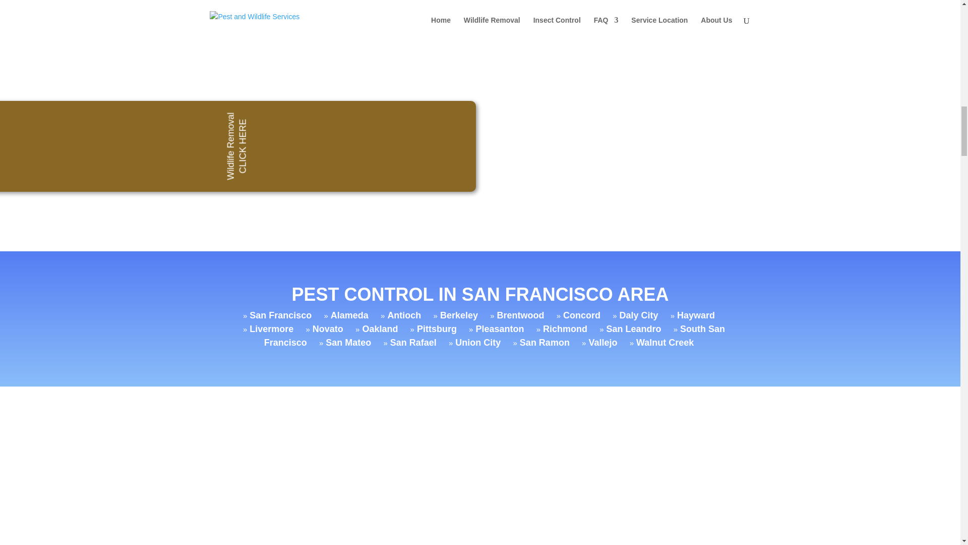  Describe the element at coordinates (638, 315) in the screenshot. I see `Daly City` at that location.